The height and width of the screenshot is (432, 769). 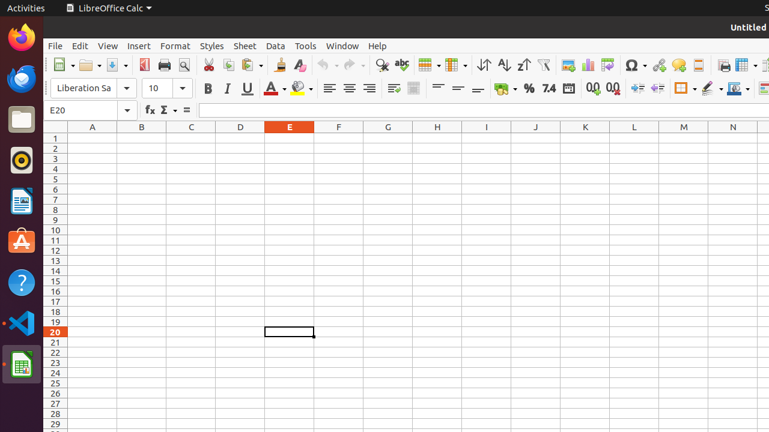 What do you see at coordinates (549, 89) in the screenshot?
I see `Number` at bounding box center [549, 89].